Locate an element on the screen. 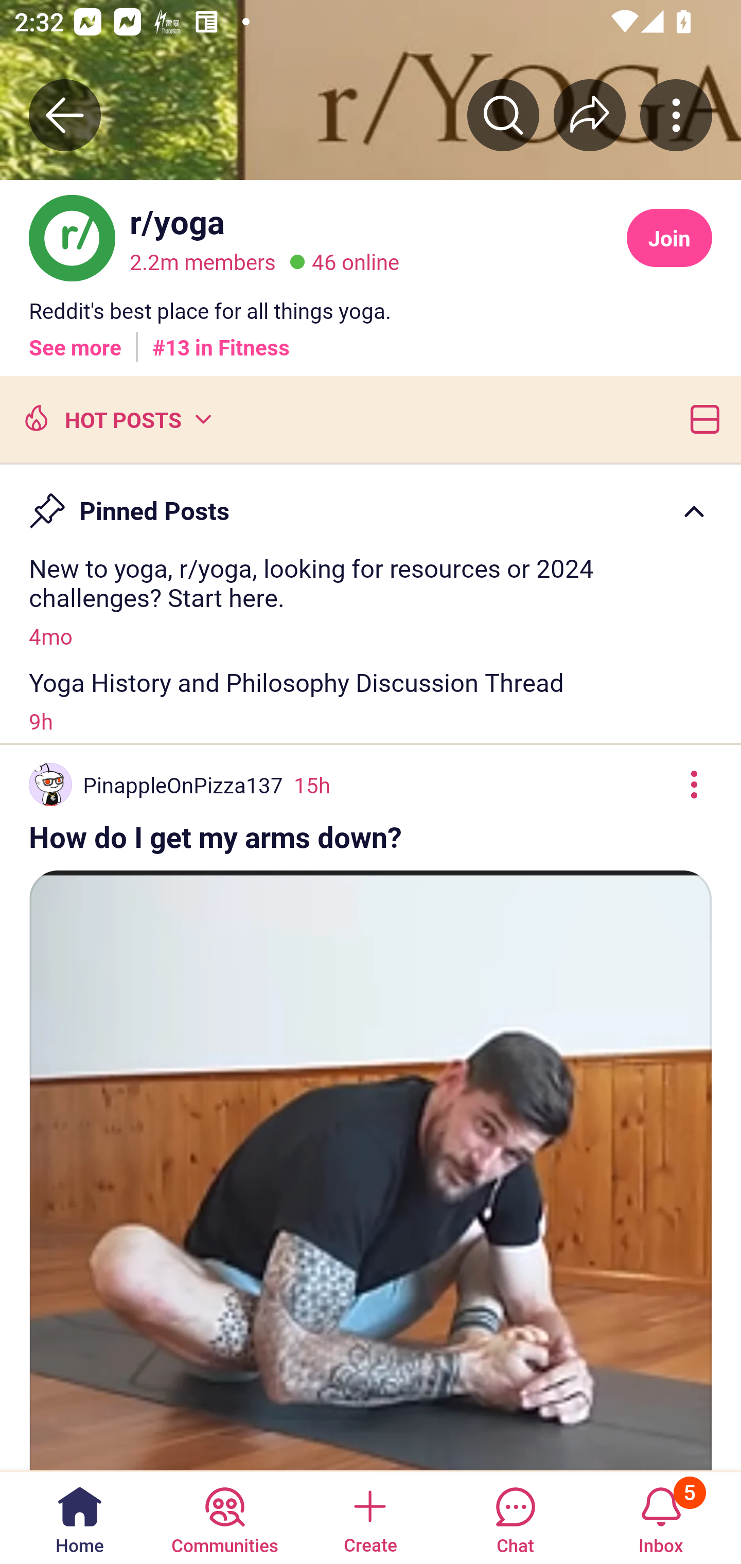  Pin Pinned Posts Caret is located at coordinates (370, 502).